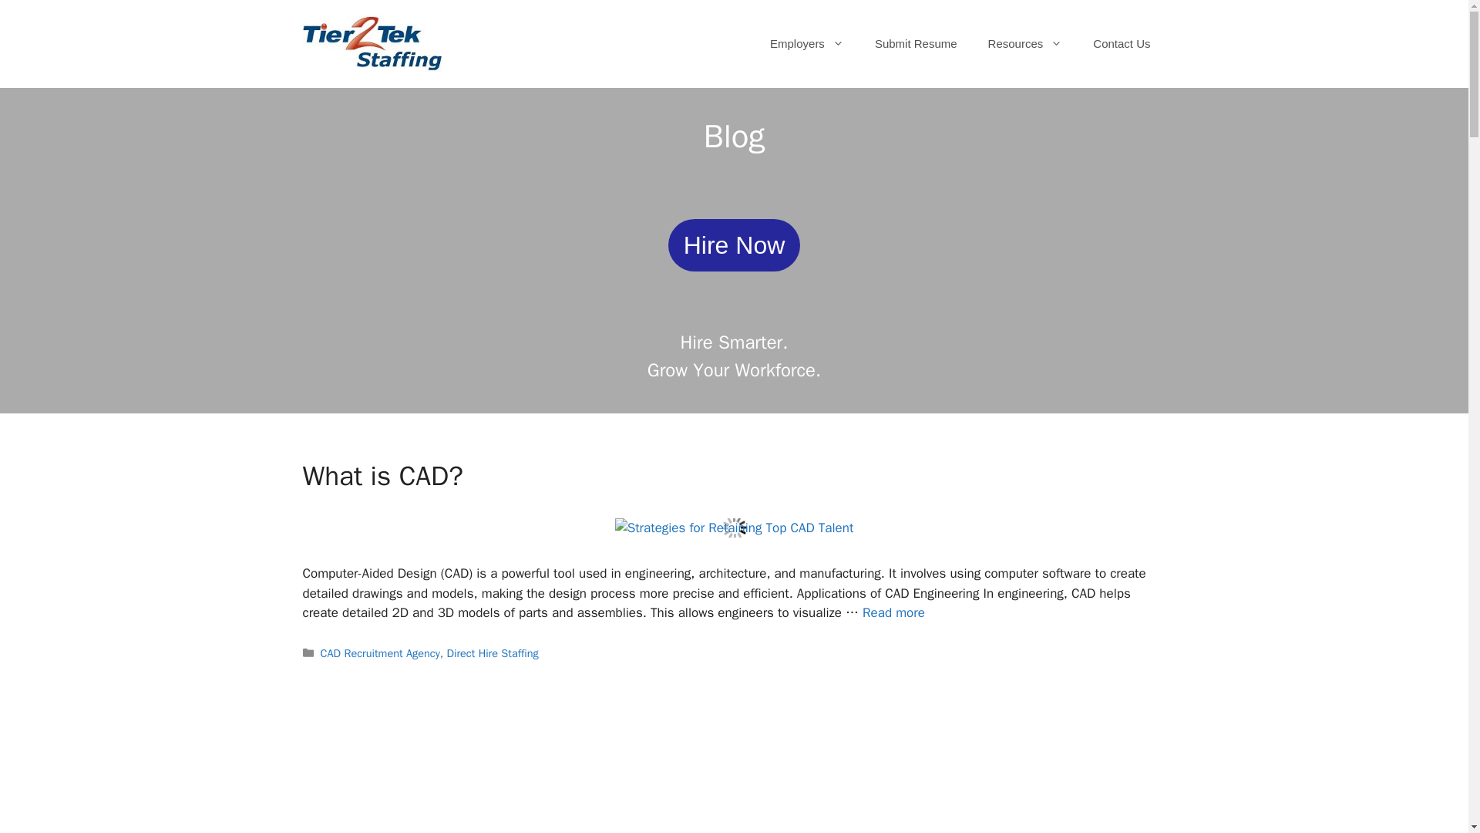  What do you see at coordinates (807, 44) in the screenshot?
I see `Employers` at bounding box center [807, 44].